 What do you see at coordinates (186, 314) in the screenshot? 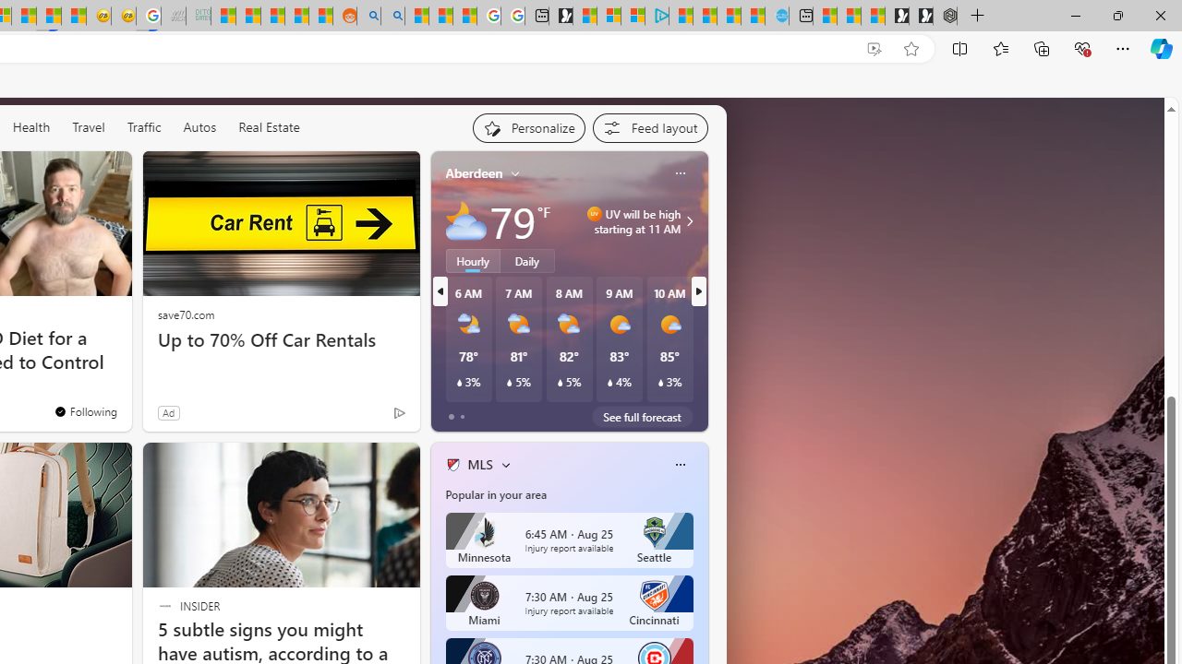
I see `save70.com` at bounding box center [186, 314].